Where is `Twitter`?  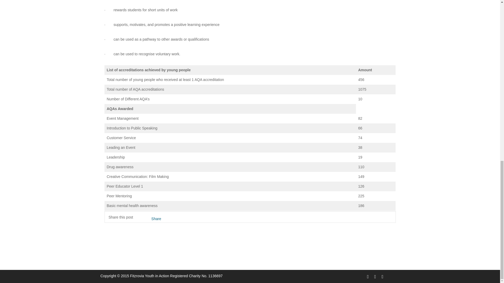 Twitter is located at coordinates (374, 276).